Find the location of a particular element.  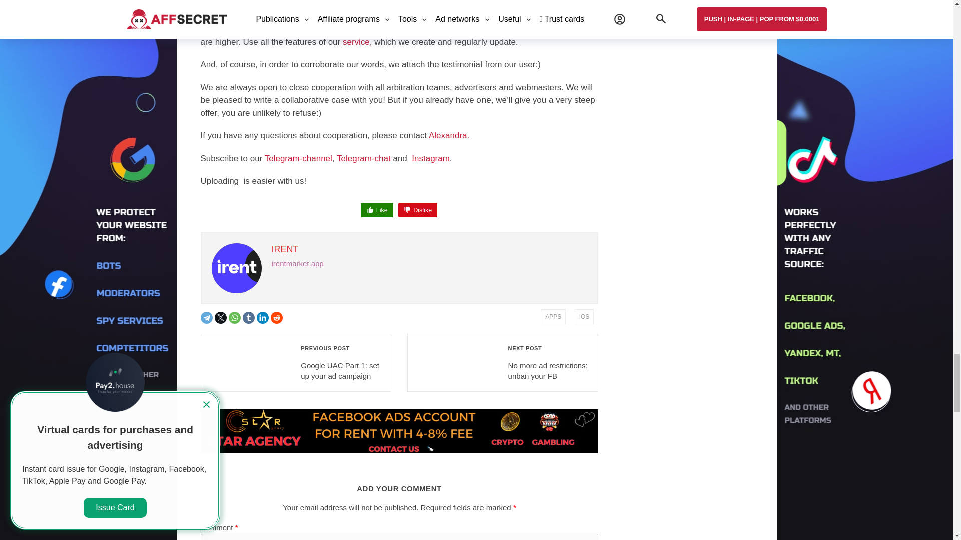

Twitter is located at coordinates (220, 318).